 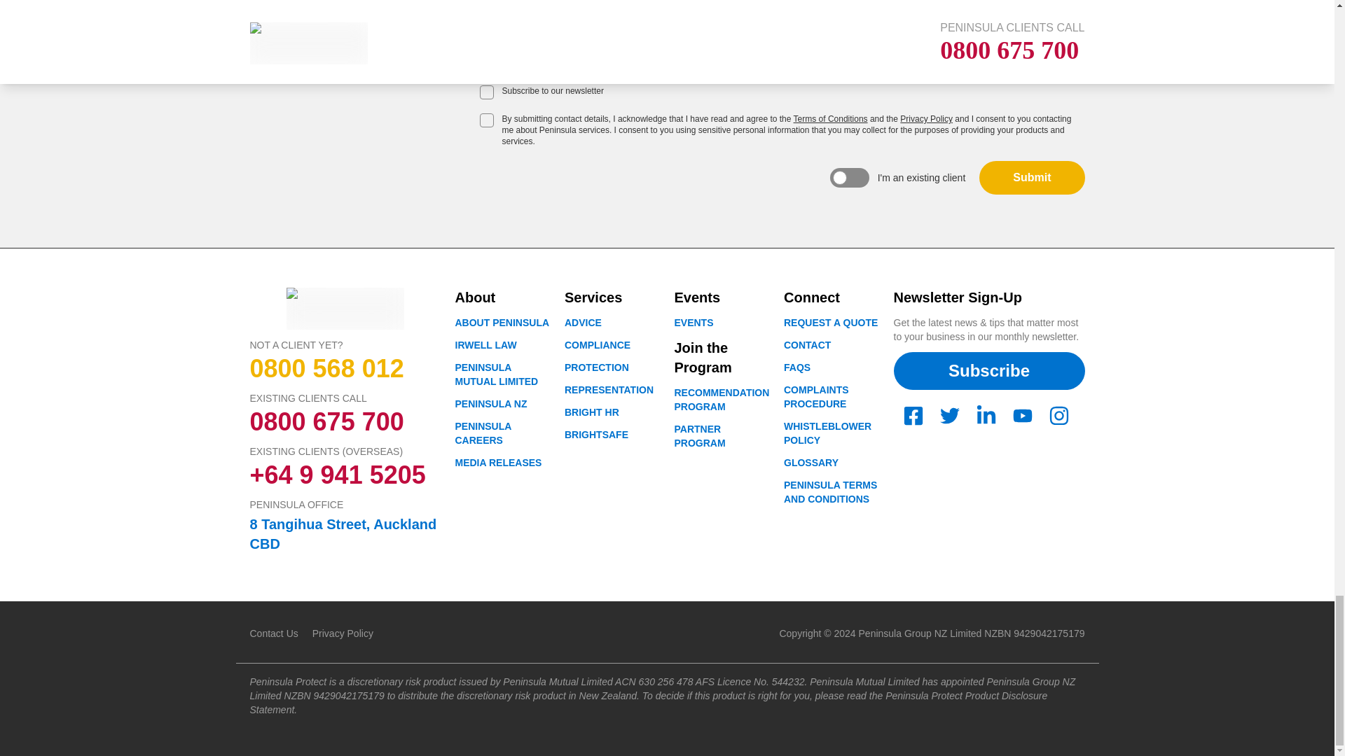 I want to click on Peninsula Compliance Support, so click(x=598, y=344).